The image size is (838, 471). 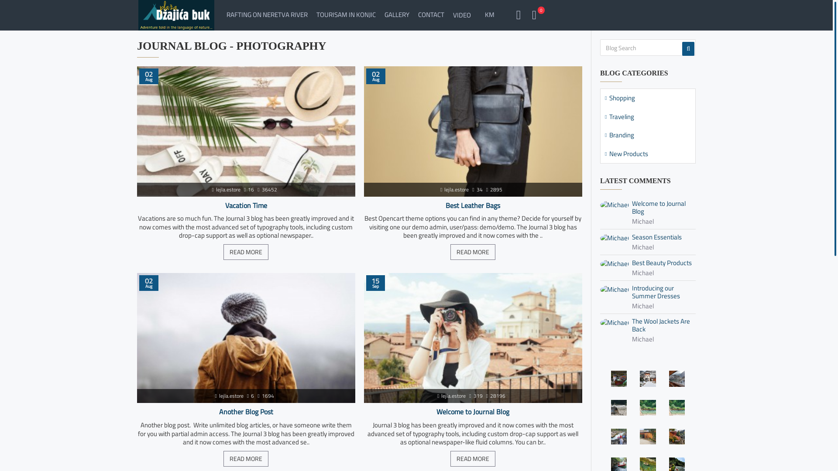 What do you see at coordinates (473, 252) in the screenshot?
I see `READ MORE` at bounding box center [473, 252].